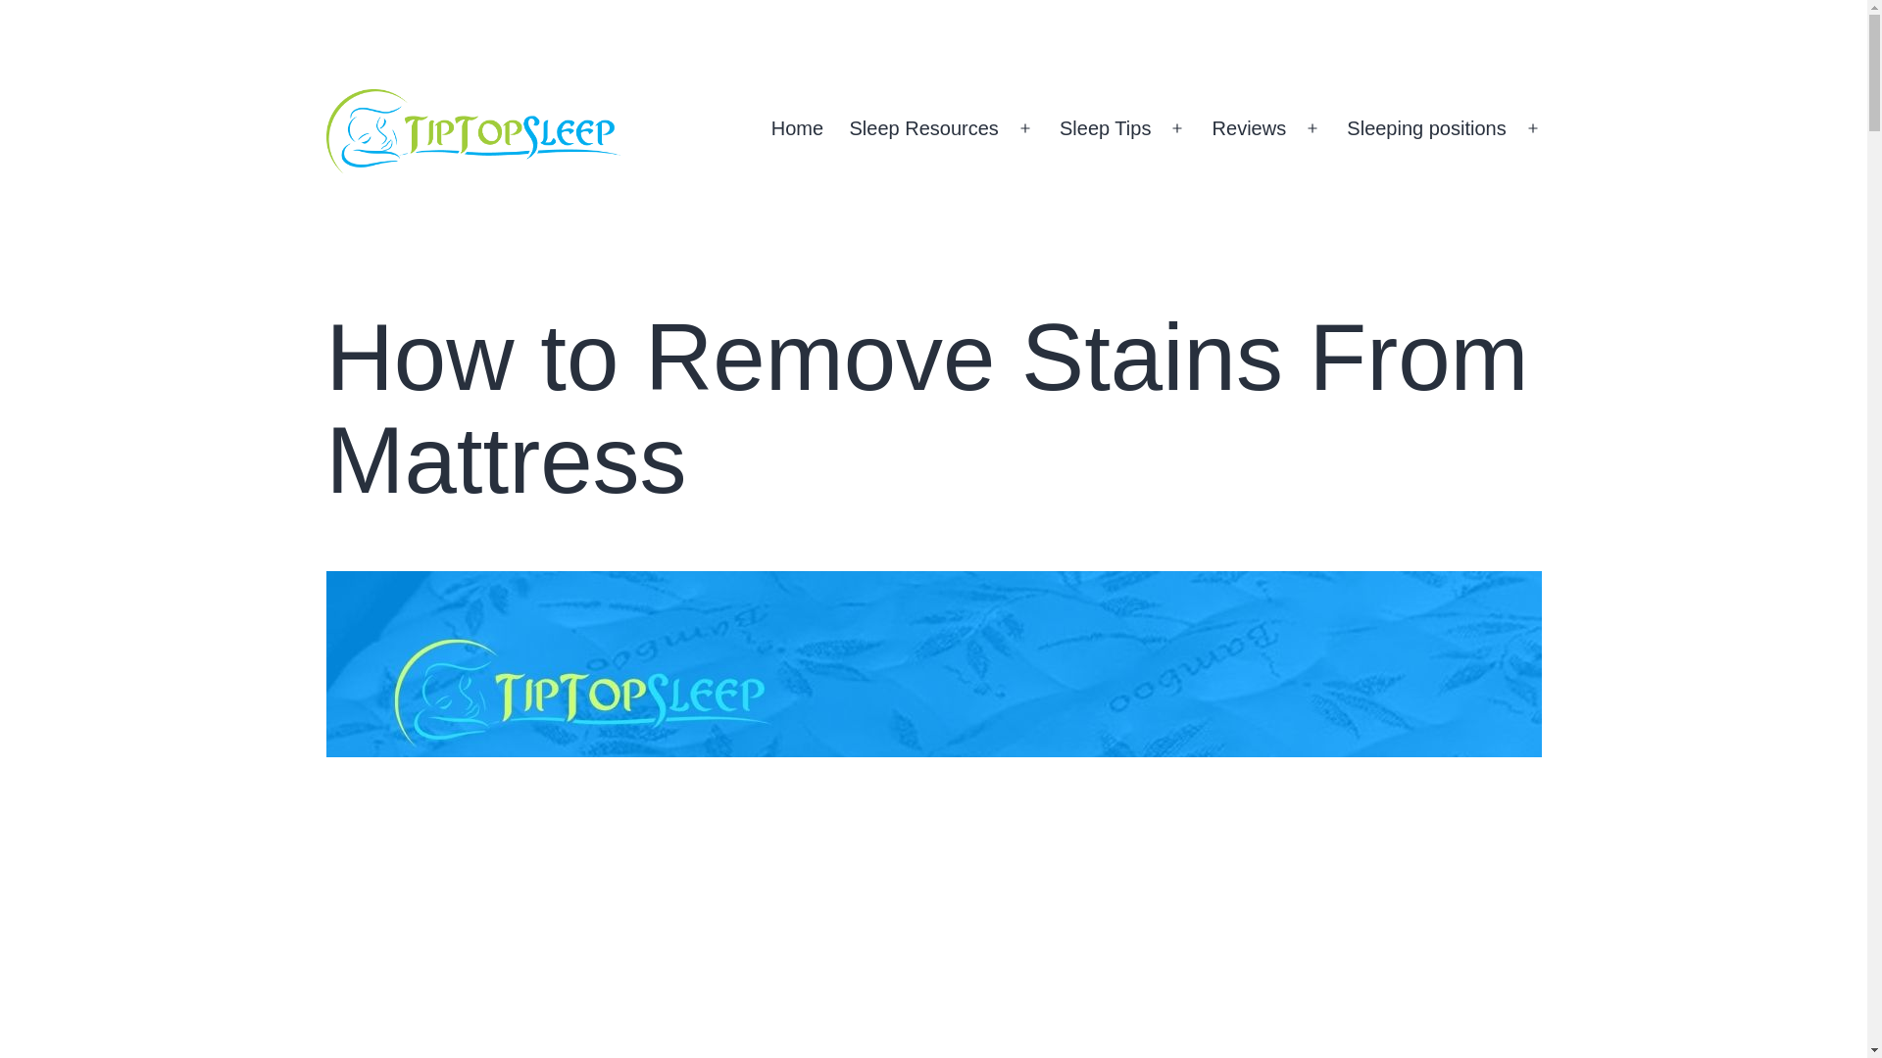 This screenshot has height=1058, width=1882. Describe the element at coordinates (1106, 128) in the screenshot. I see `Sleep Tips` at that location.